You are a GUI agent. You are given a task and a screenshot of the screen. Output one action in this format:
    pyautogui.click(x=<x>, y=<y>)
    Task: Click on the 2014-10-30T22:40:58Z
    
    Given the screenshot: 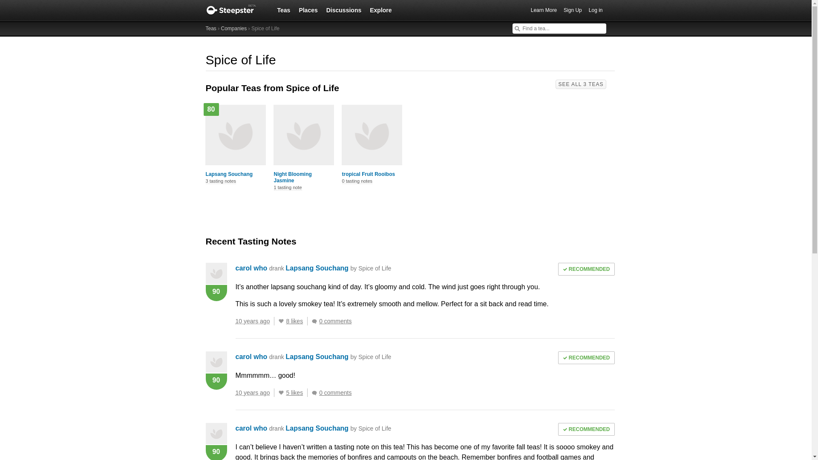 What is the action you would take?
    pyautogui.click(x=252, y=392)
    